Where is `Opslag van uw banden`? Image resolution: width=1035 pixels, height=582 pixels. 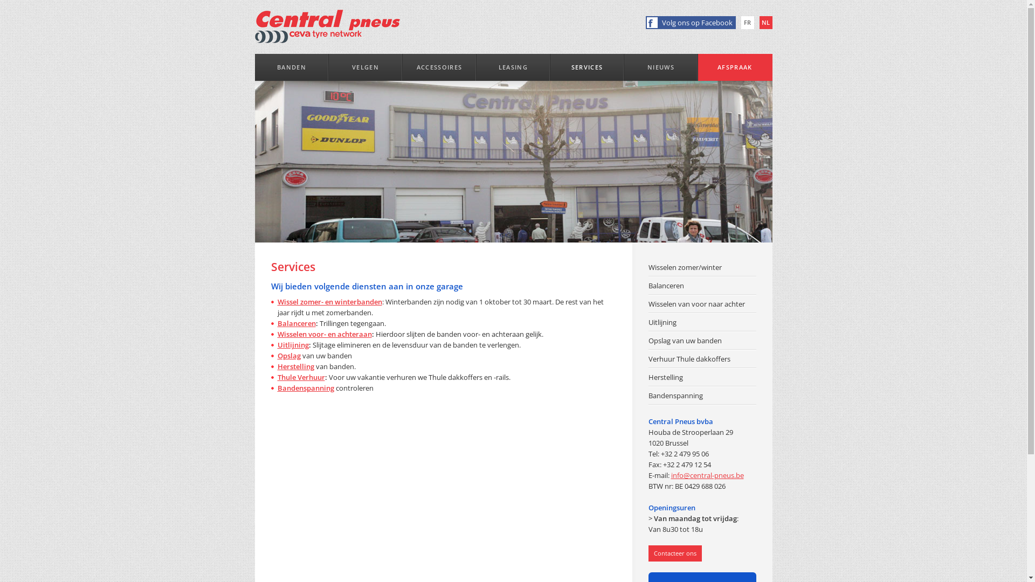 Opslag van uw banden is located at coordinates (702, 341).